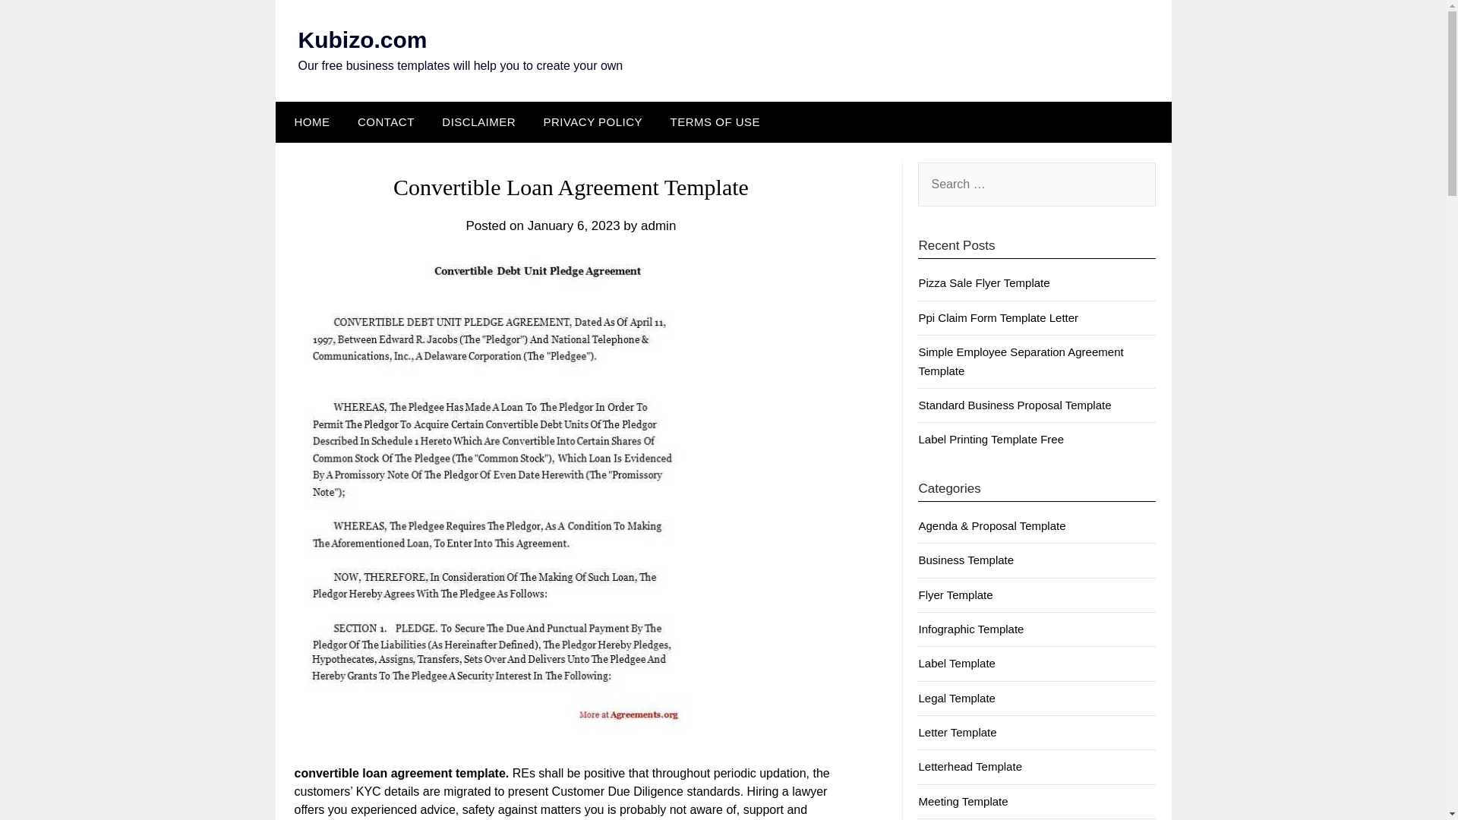  I want to click on CONTACT, so click(386, 121).